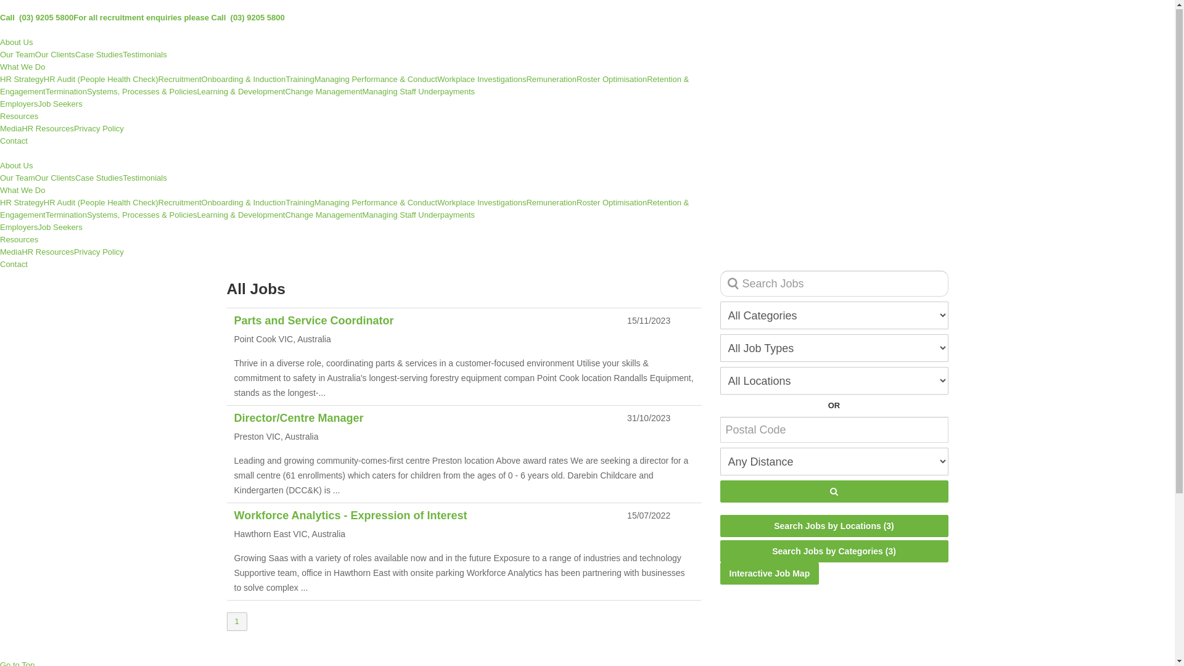  I want to click on HR Audit (People Health Check), so click(101, 80).